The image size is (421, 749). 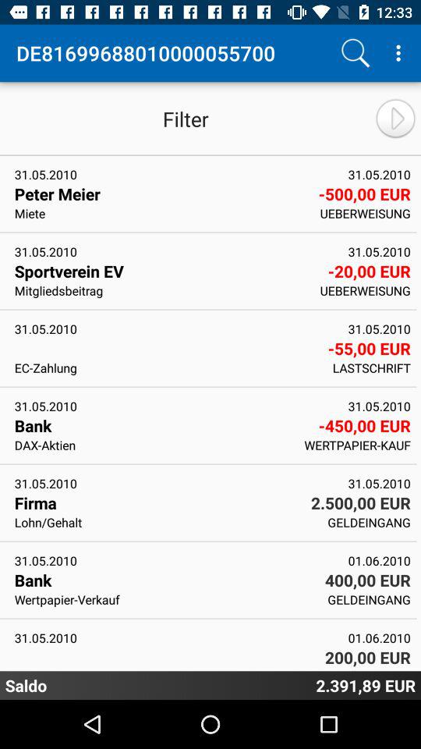 What do you see at coordinates (161, 193) in the screenshot?
I see `click the peter meier app` at bounding box center [161, 193].